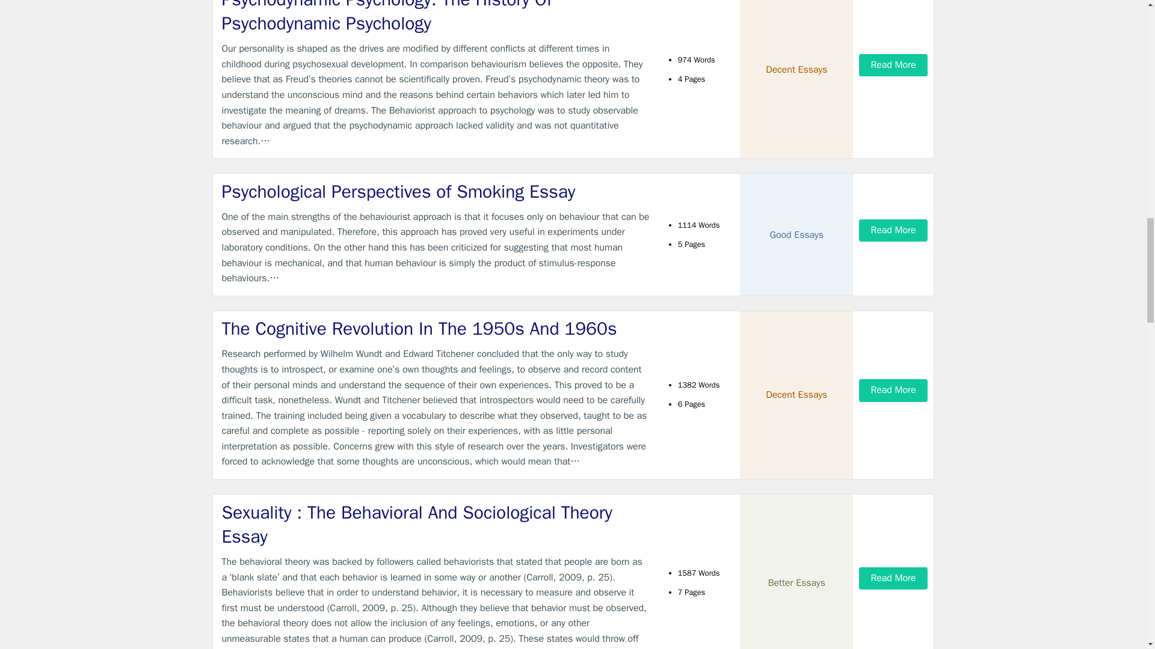  I want to click on Psychological Perspectives of Smoking Essay, so click(436, 192).